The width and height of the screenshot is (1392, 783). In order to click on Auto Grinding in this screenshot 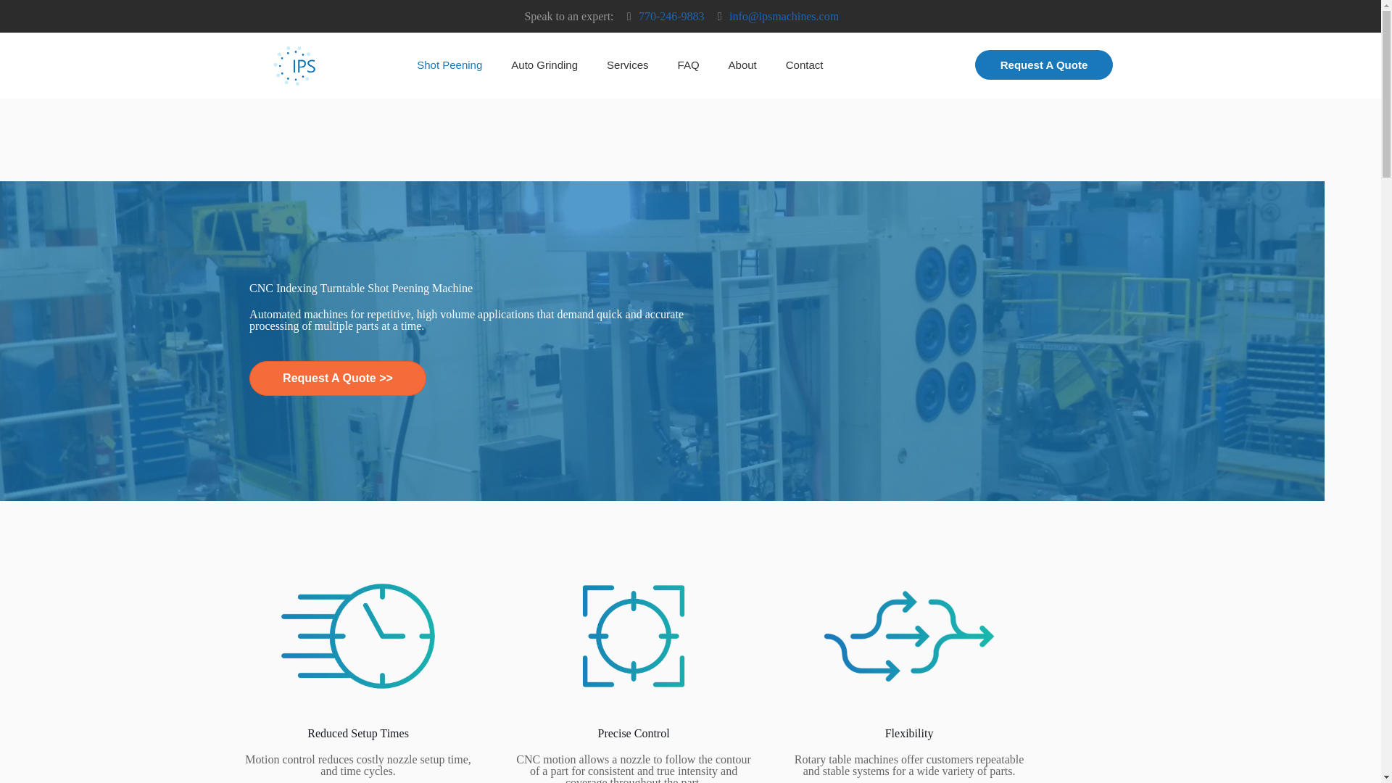, I will do `click(544, 65)`.